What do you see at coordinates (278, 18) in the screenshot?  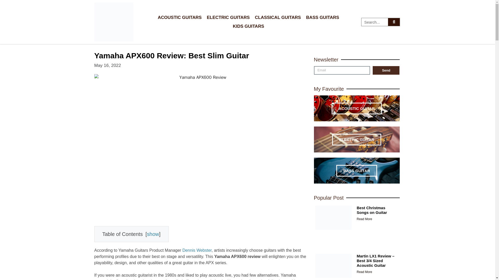 I see `CLASSICAL GUITARS` at bounding box center [278, 18].